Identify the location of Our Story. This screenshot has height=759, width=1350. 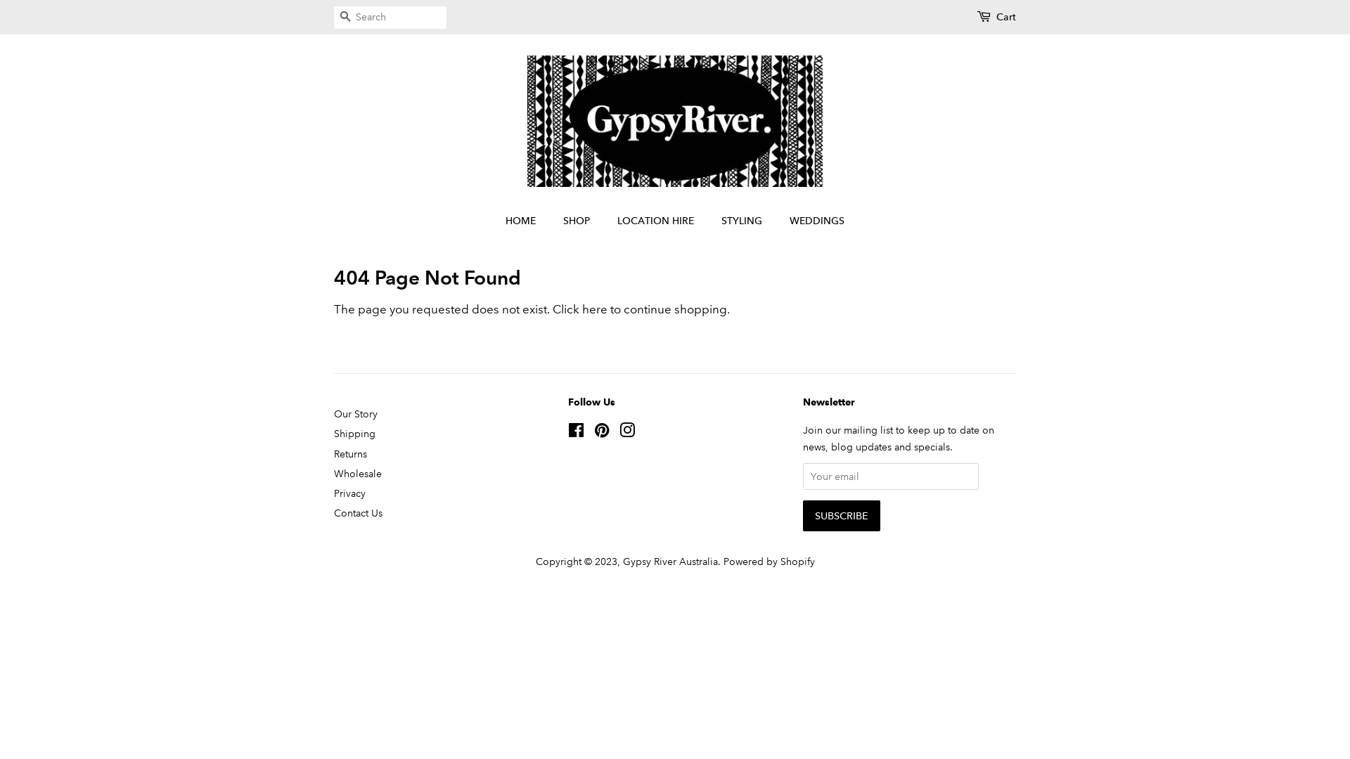
(356, 414).